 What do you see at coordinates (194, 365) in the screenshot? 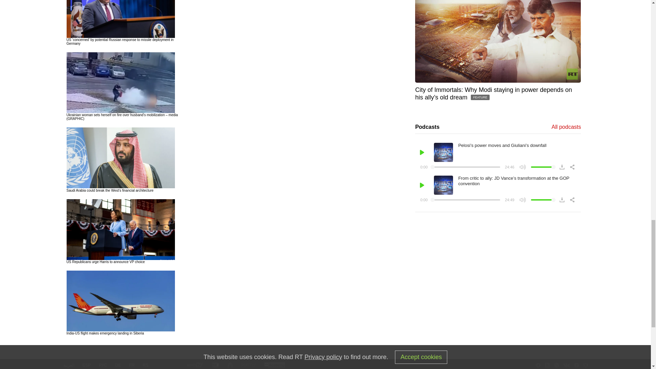
I see `RT ` at bounding box center [194, 365].